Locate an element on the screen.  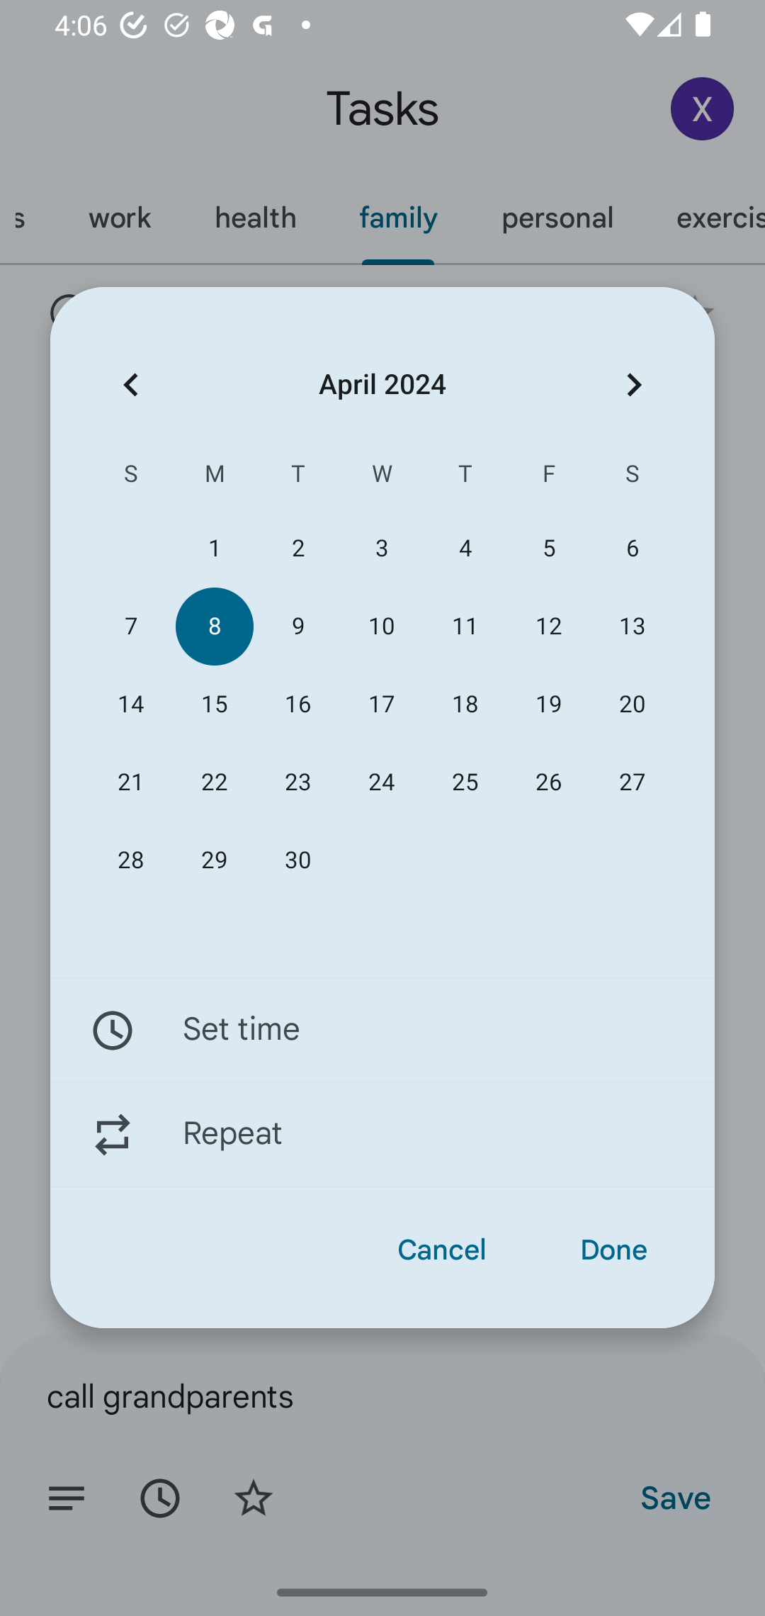
Repeat is located at coordinates (382, 1135).